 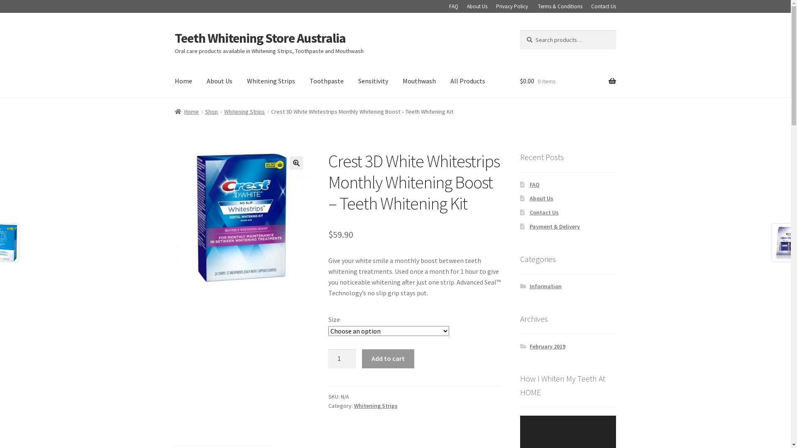 I want to click on Payment & Delivery, so click(x=555, y=226).